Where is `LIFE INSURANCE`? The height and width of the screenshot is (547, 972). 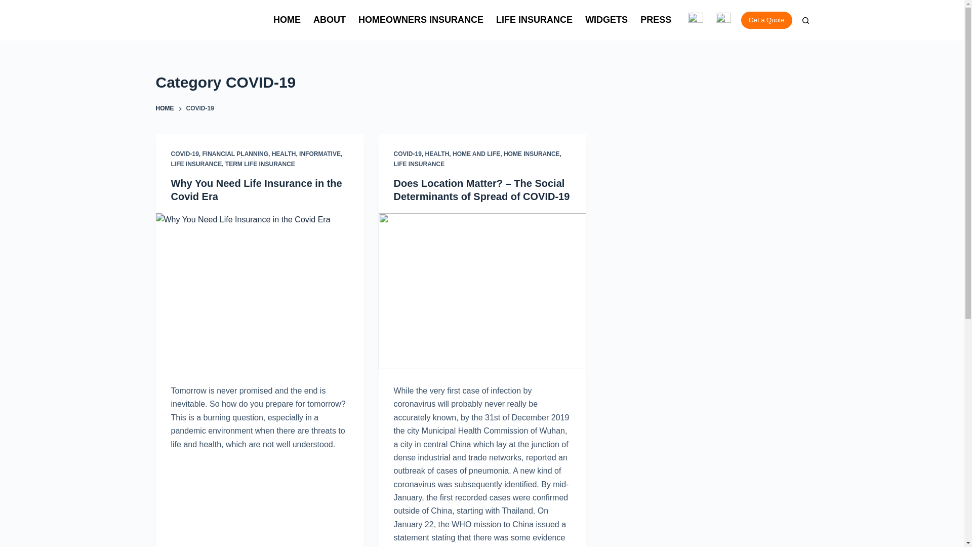
LIFE INSURANCE is located at coordinates (196, 164).